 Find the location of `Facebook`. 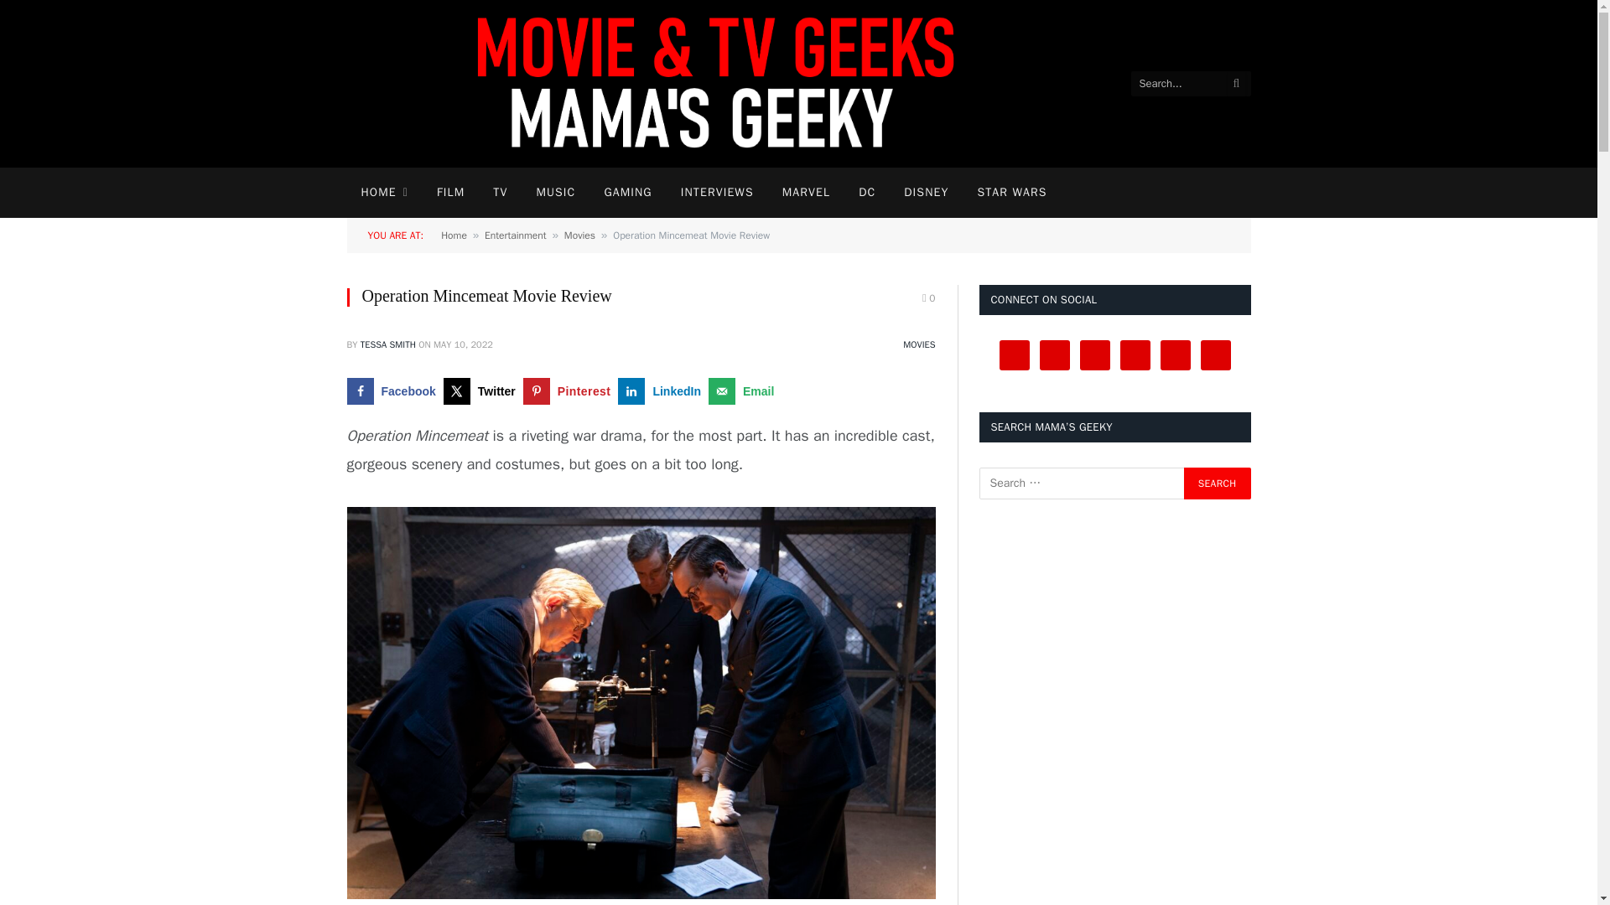

Facebook is located at coordinates (396, 390).